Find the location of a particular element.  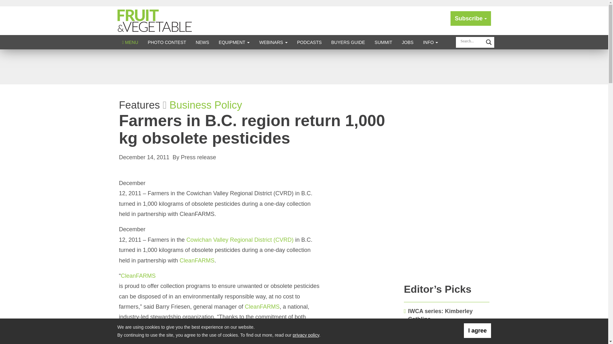

PHOTO CONTEST is located at coordinates (167, 42).